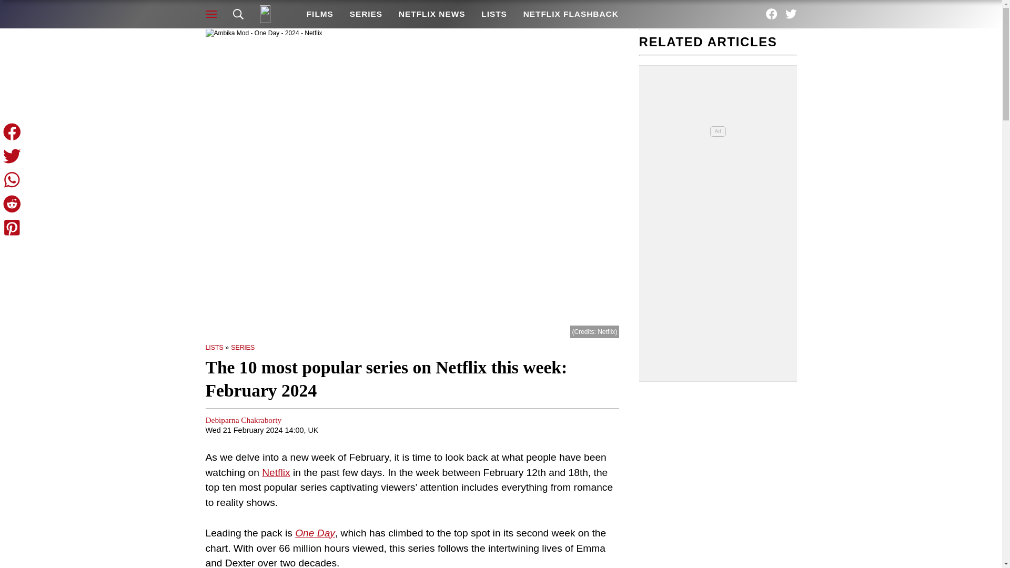 The image size is (1010, 568). Describe the element at coordinates (275, 14) in the screenshot. I see `Best Of Netflix` at that location.